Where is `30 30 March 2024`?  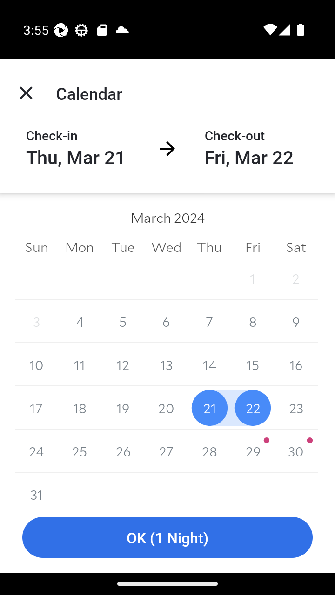
30 30 March 2024 is located at coordinates (296, 451).